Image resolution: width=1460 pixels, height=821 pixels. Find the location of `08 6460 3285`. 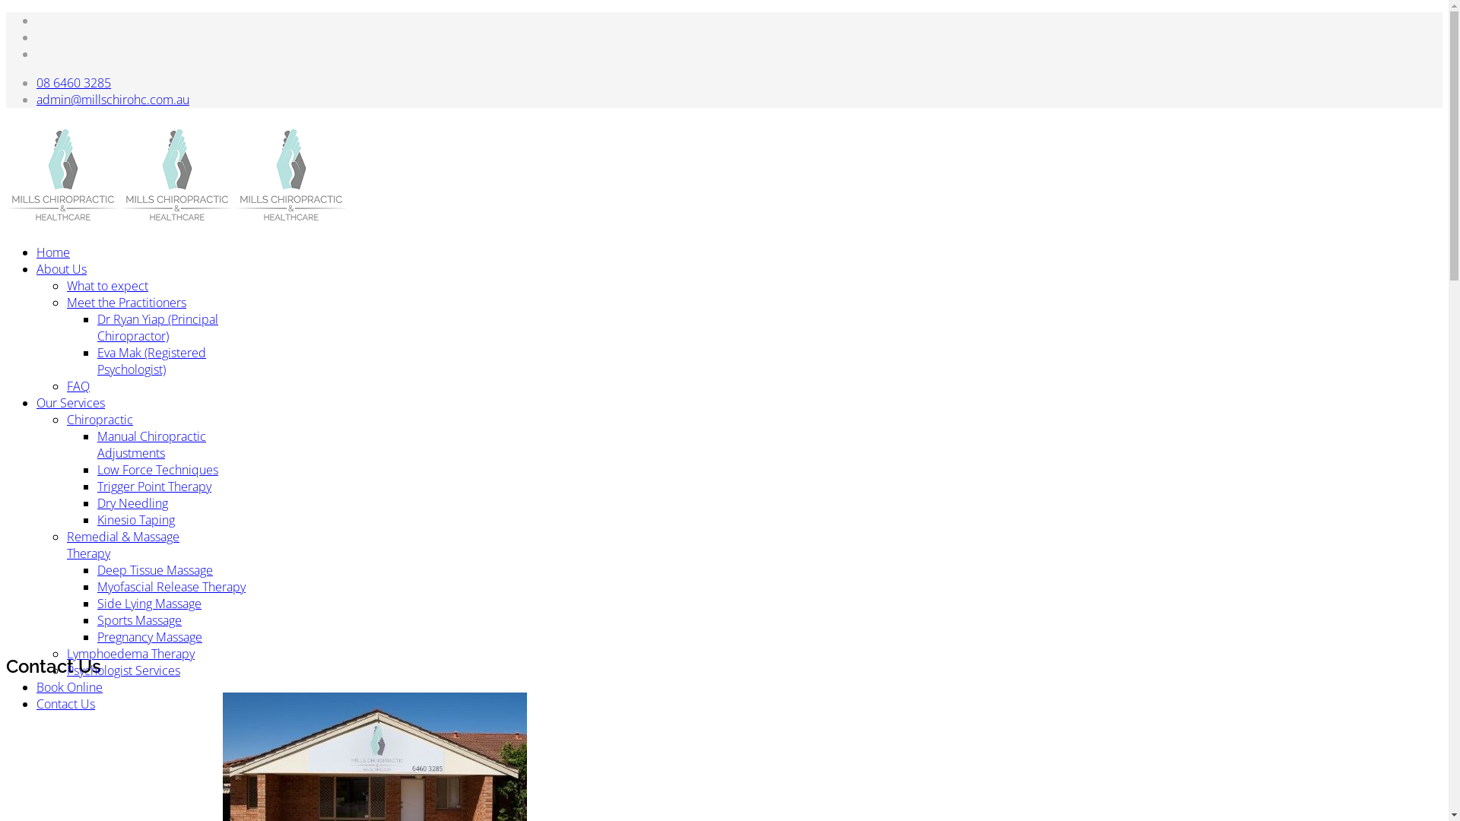

08 6460 3285 is located at coordinates (74, 83).